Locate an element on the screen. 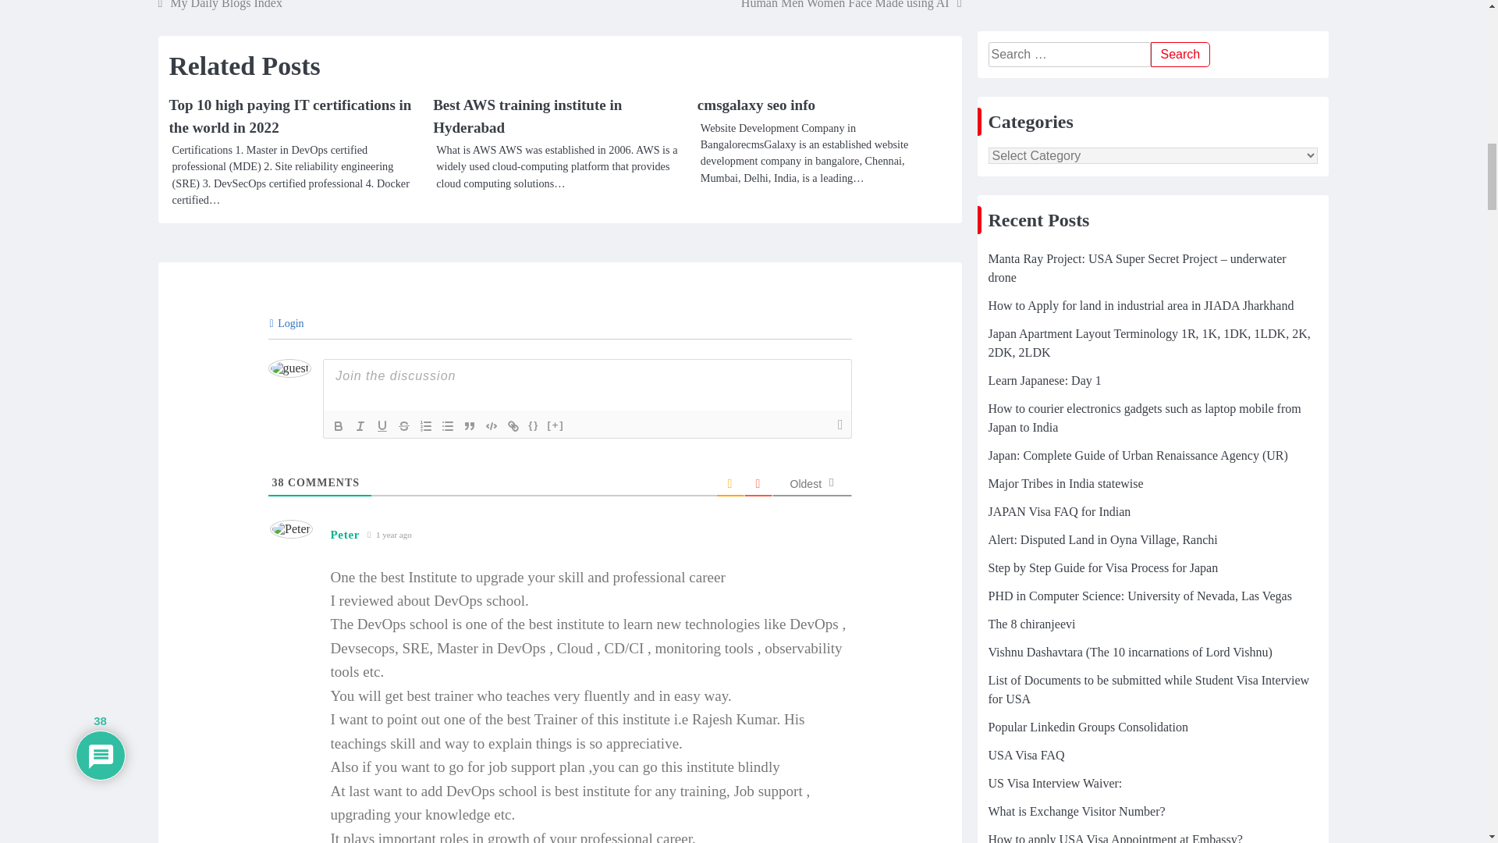 This screenshot has height=843, width=1498. Unordered List is located at coordinates (448, 426).